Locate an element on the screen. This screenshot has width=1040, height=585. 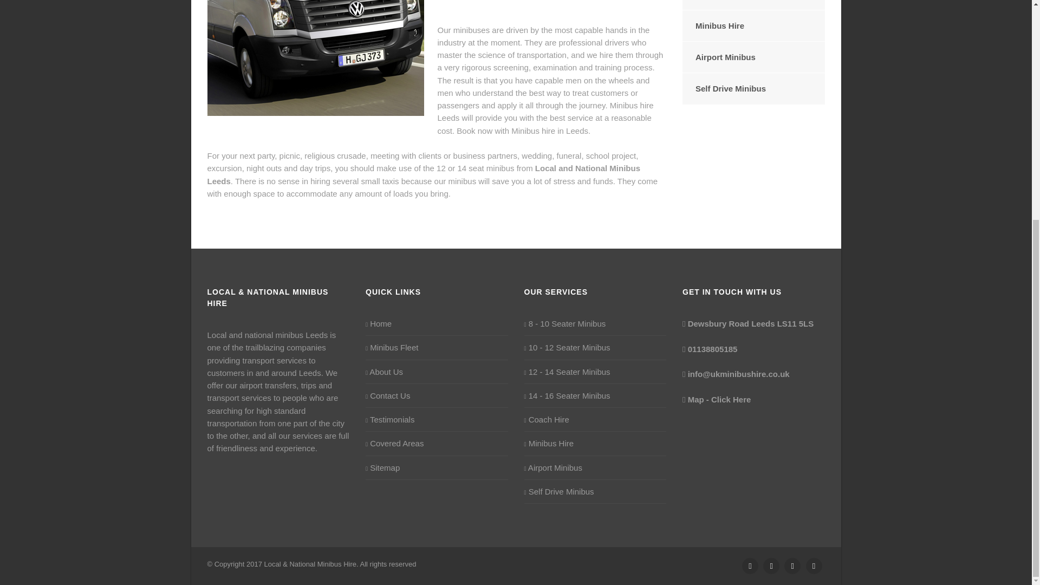
Testimonials is located at coordinates (390, 419).